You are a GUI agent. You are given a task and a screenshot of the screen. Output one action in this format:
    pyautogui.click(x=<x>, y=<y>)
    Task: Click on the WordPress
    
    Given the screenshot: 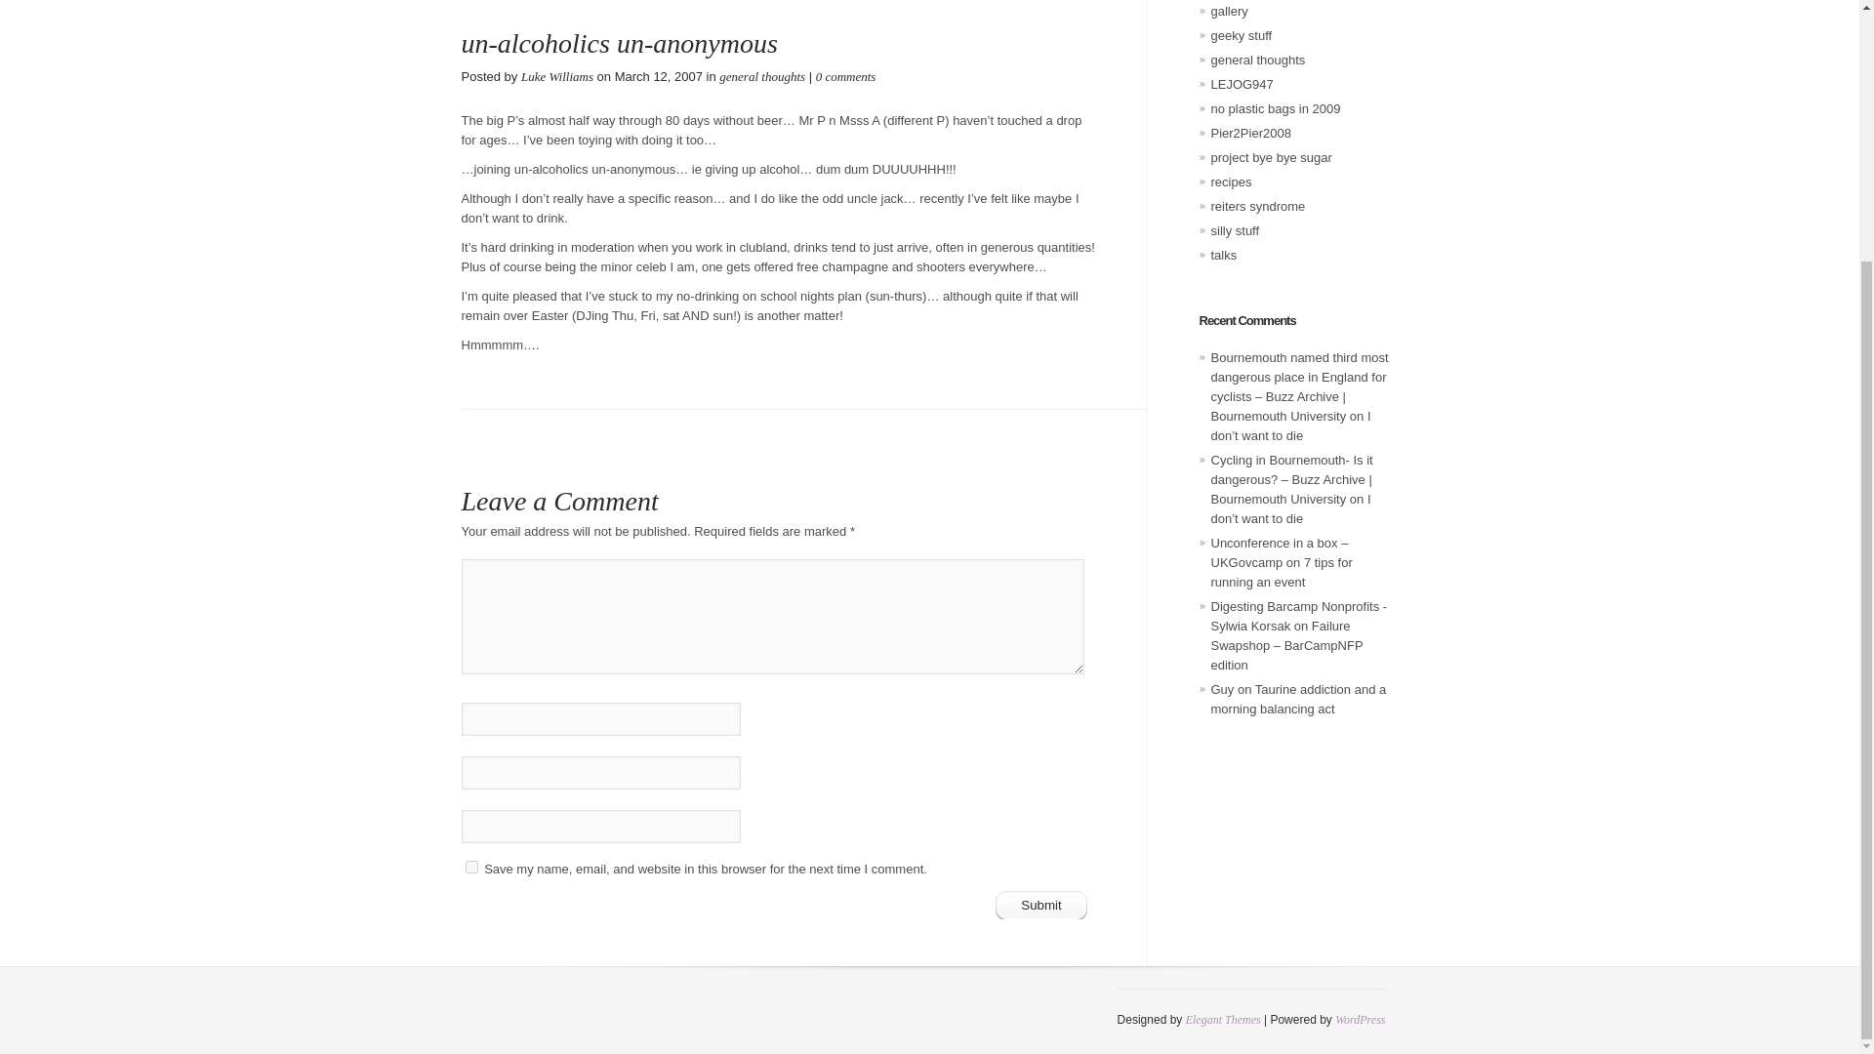 What is the action you would take?
    pyautogui.click(x=1359, y=1019)
    